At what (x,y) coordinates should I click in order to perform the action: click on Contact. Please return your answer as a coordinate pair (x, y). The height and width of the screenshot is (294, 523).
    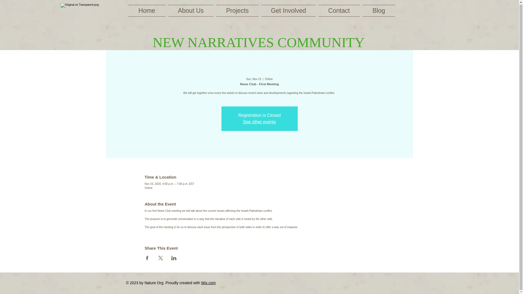
    Looking at the image, I should click on (339, 11).